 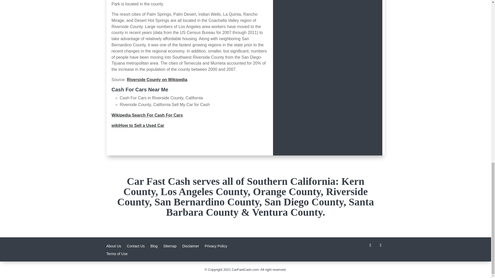 I want to click on Riverside County on Wikipedia, so click(x=157, y=80).